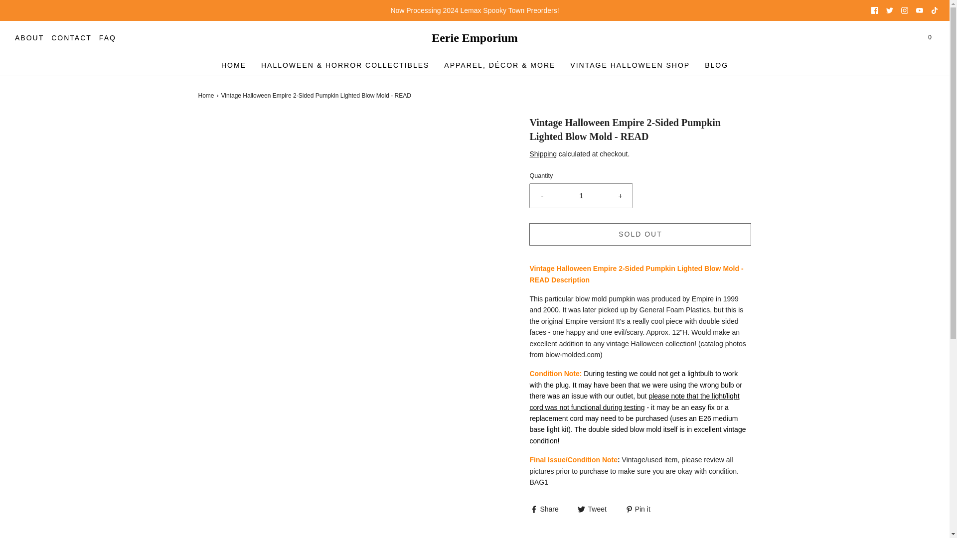 This screenshot has width=957, height=538. What do you see at coordinates (475, 38) in the screenshot?
I see `Eerie Emporium` at bounding box center [475, 38].